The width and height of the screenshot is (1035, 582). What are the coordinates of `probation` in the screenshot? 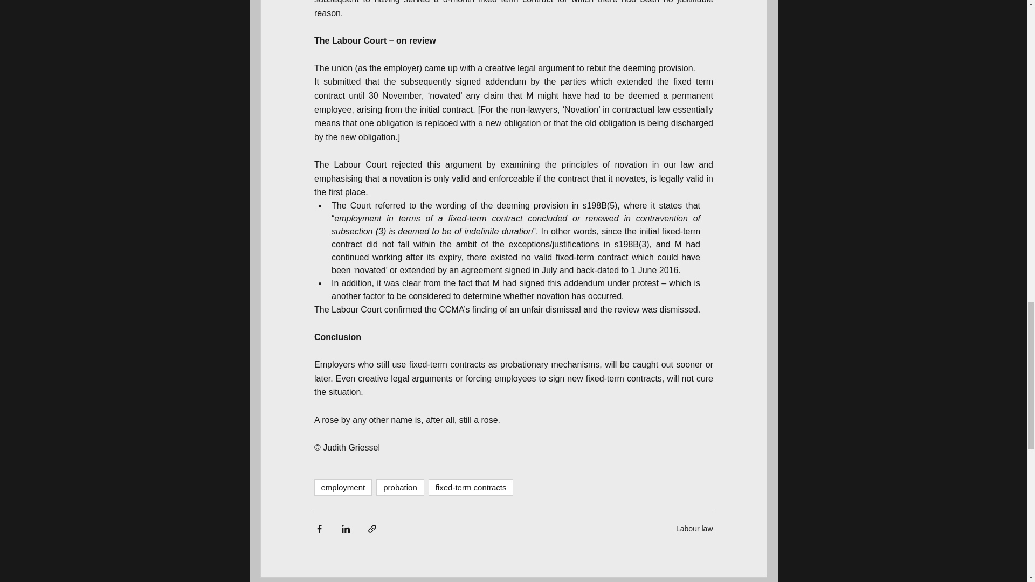 It's located at (400, 487).